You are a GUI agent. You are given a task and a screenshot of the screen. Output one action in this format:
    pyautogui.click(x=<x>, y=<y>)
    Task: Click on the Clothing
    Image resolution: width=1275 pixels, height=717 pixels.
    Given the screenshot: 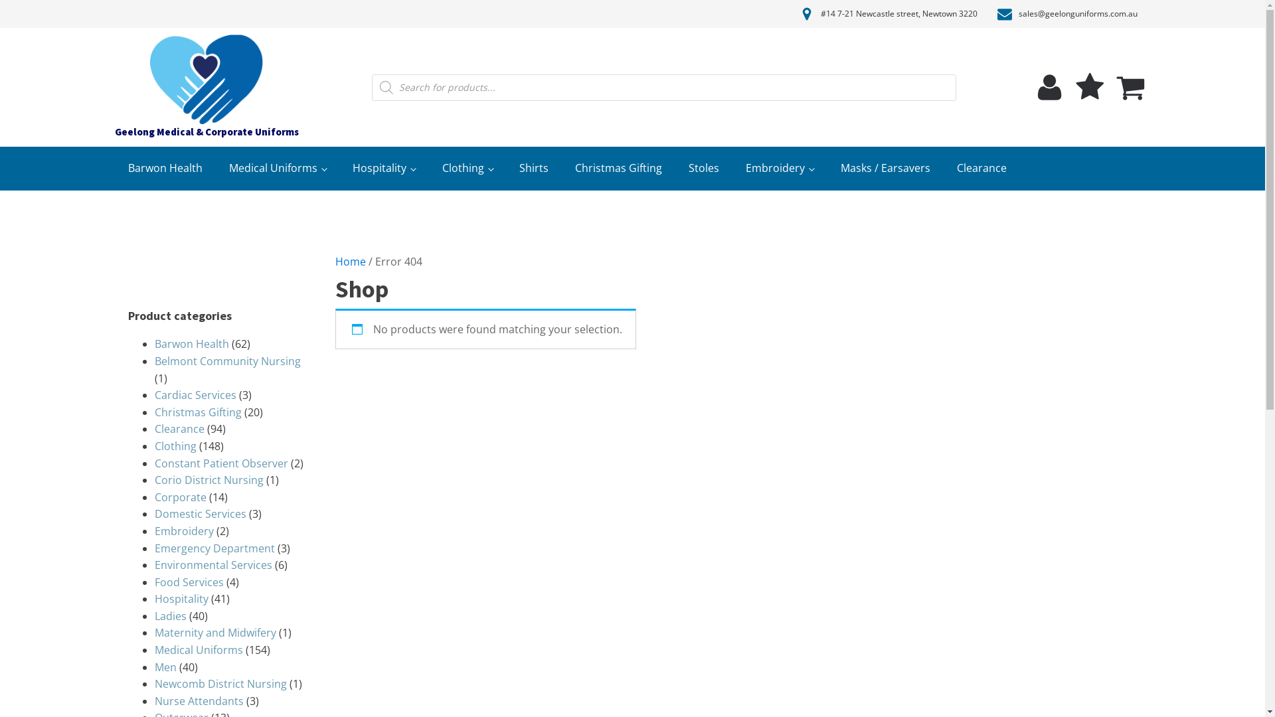 What is the action you would take?
    pyautogui.click(x=175, y=446)
    